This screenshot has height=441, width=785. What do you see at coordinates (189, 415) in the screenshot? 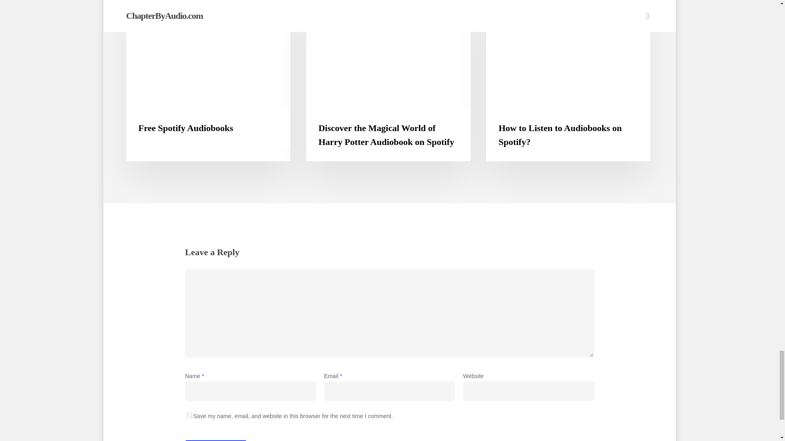
I see `yes` at bounding box center [189, 415].